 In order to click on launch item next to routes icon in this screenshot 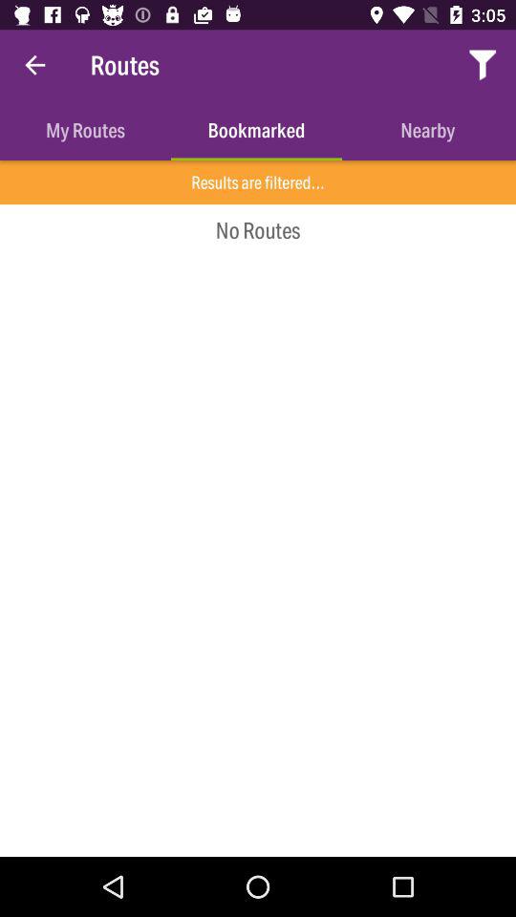, I will do `click(484, 65)`.